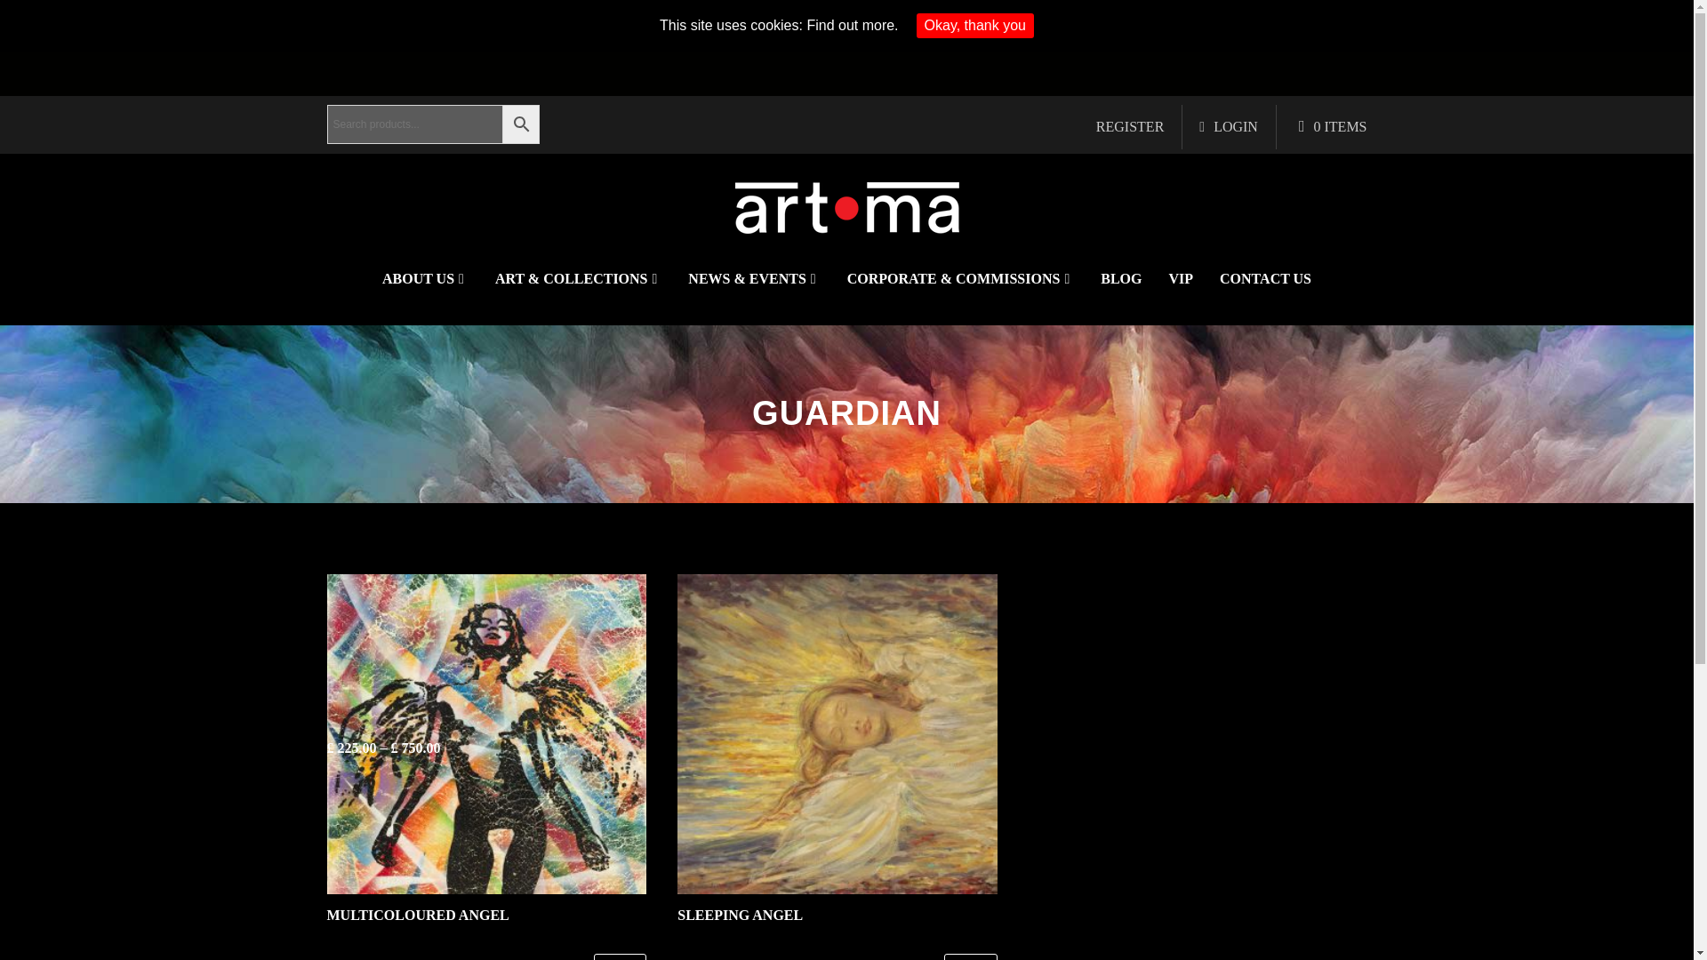 This screenshot has height=960, width=1707. I want to click on BLOG, so click(1121, 278).